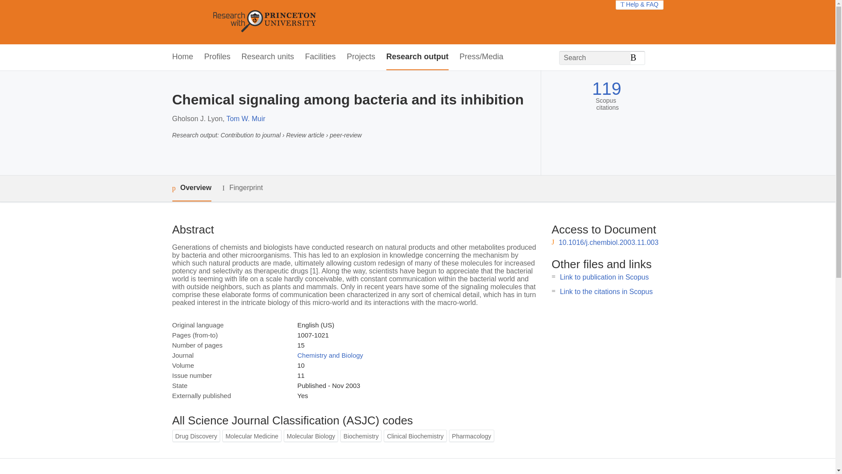  Describe the element at coordinates (606, 291) in the screenshot. I see `Link to the citations in Scopus` at that location.